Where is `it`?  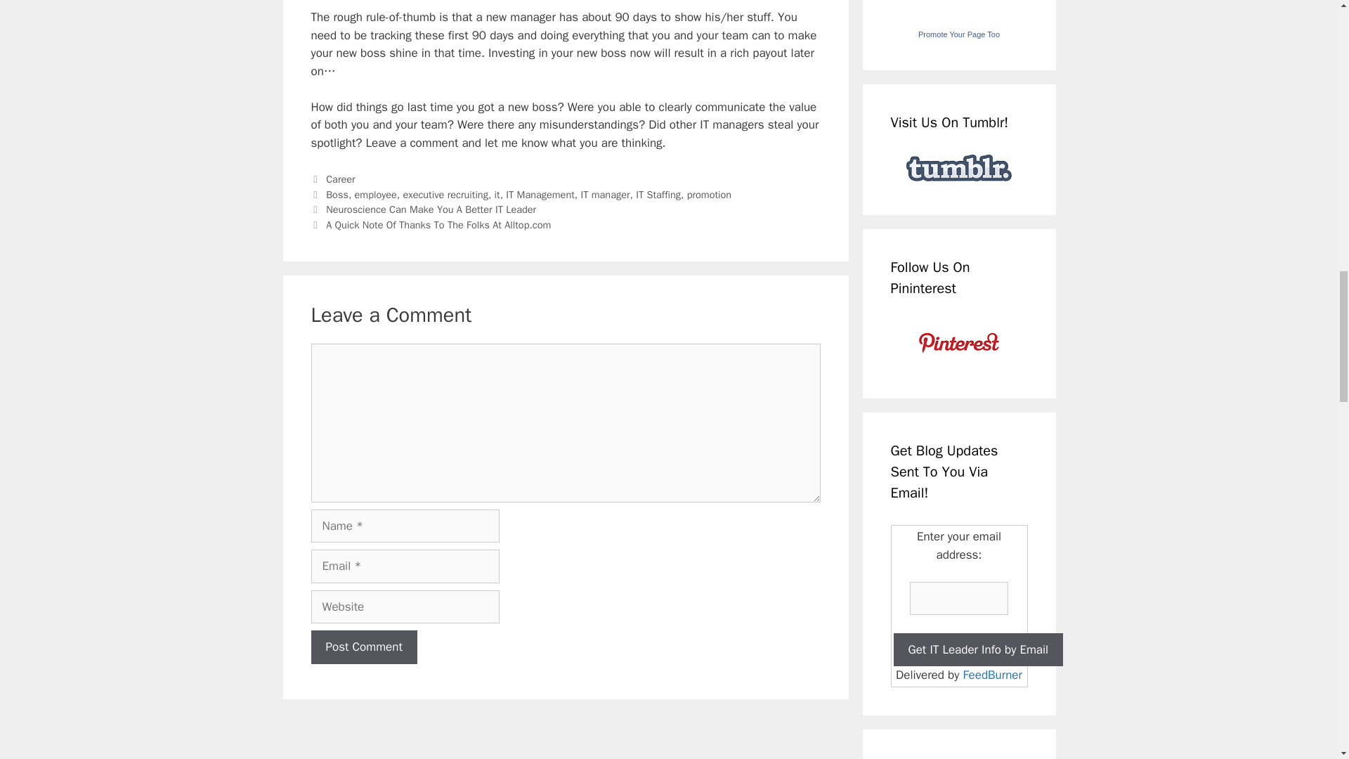 it is located at coordinates (497, 194).